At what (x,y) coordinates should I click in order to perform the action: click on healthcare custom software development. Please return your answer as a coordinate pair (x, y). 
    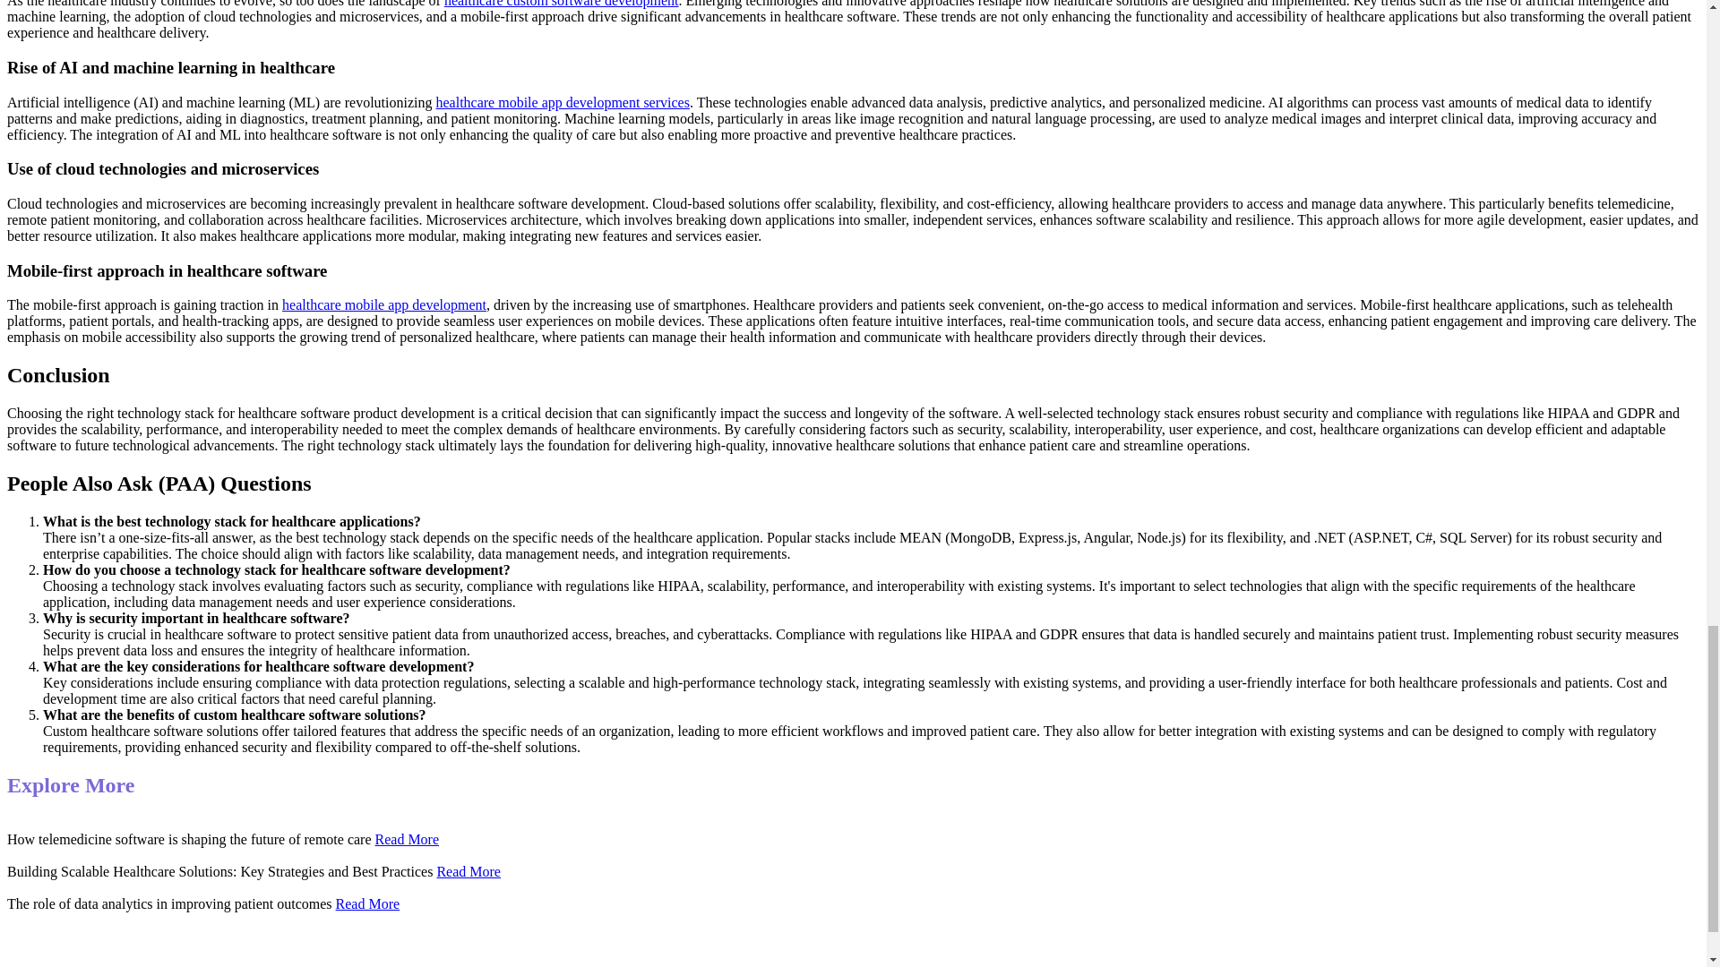
    Looking at the image, I should click on (561, 4).